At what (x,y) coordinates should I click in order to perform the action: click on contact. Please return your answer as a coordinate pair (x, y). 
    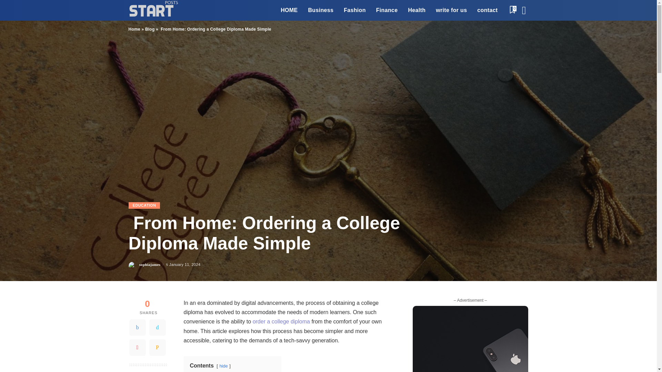
    Looking at the image, I should click on (487, 10).